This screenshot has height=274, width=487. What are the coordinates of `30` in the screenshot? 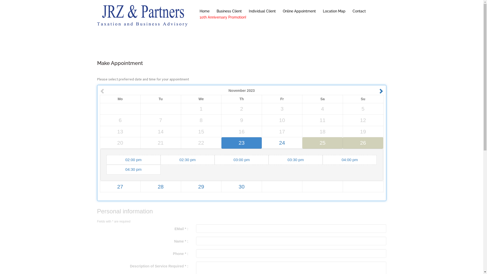 It's located at (241, 187).